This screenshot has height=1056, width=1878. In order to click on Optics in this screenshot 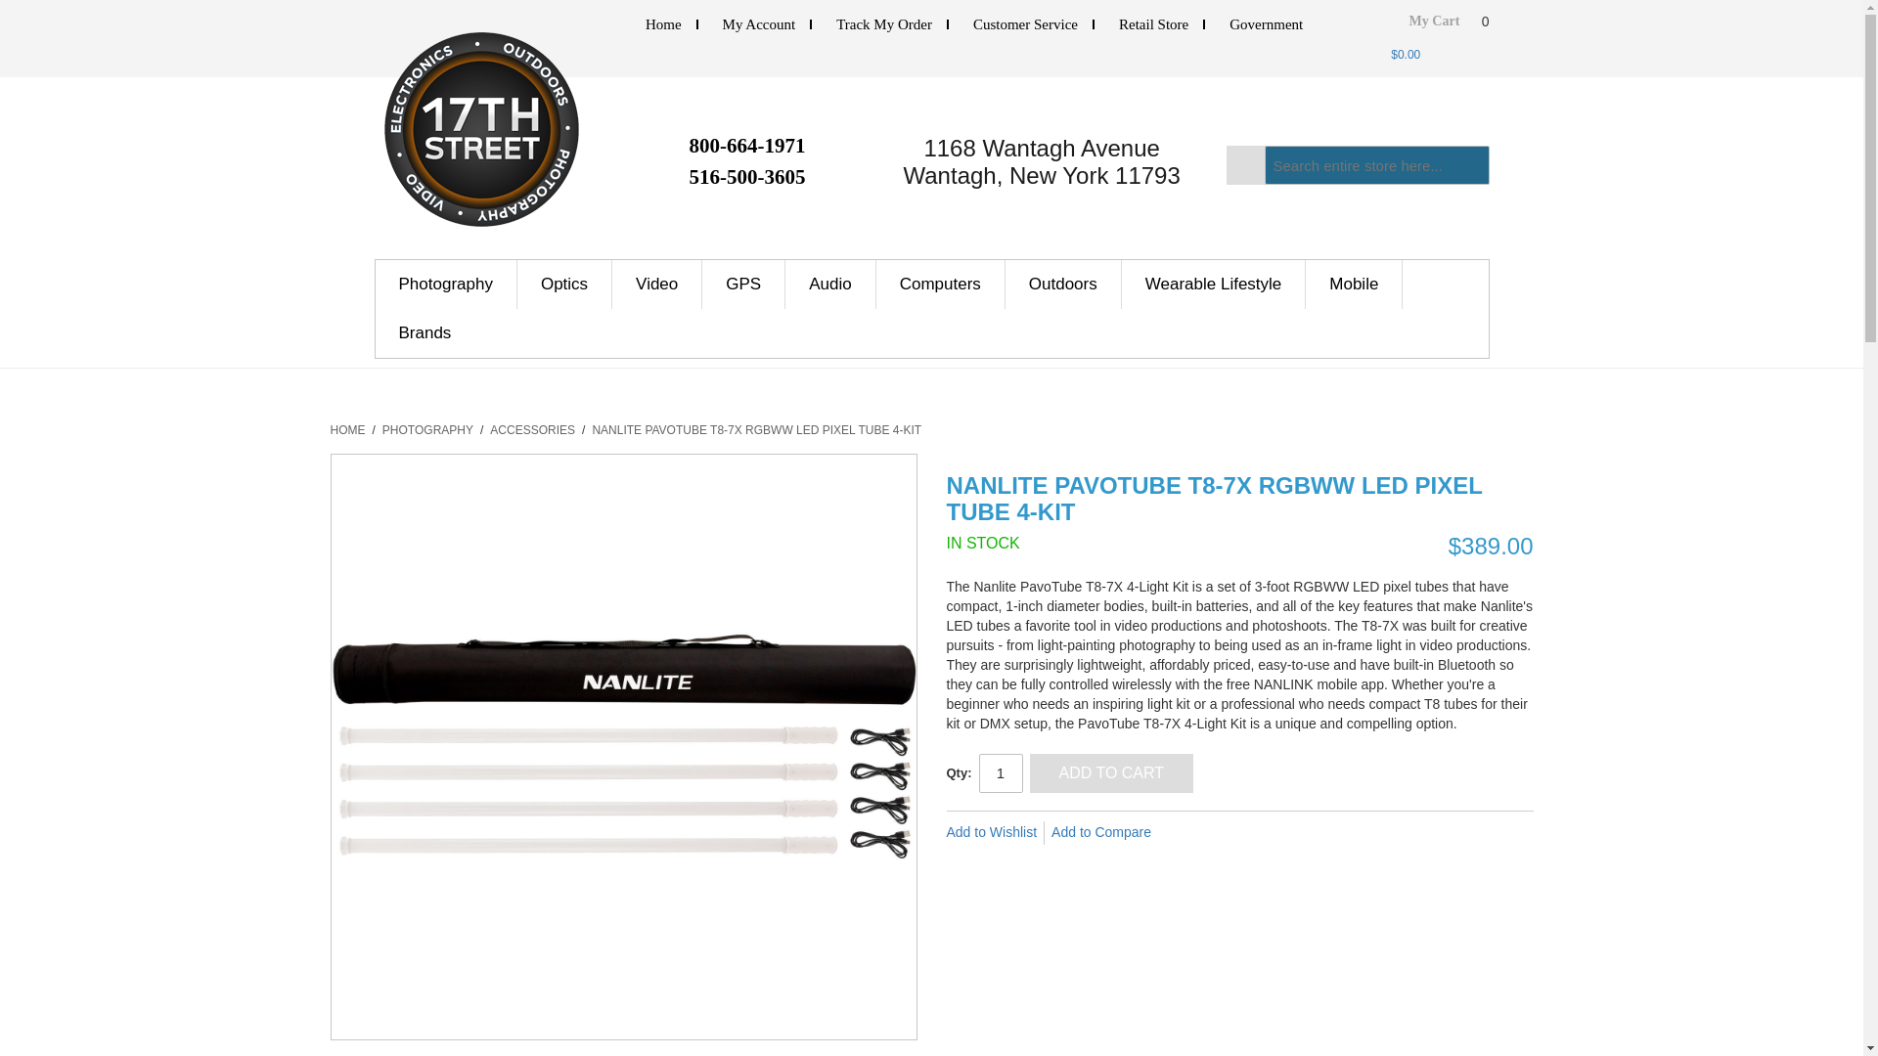, I will do `click(564, 284)`.